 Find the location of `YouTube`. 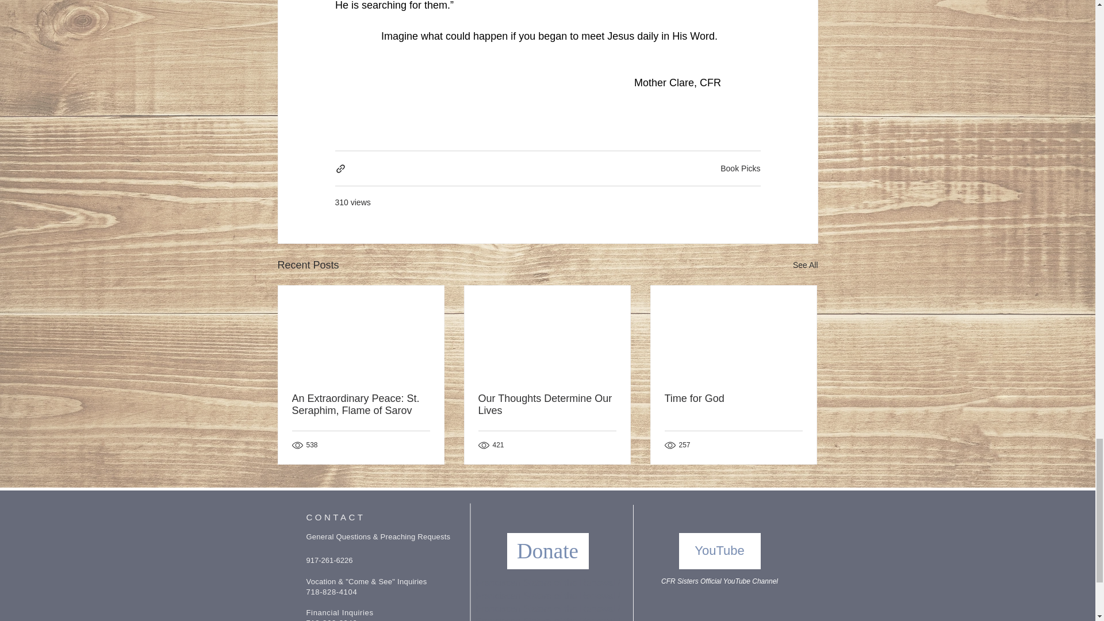

YouTube is located at coordinates (719, 551).